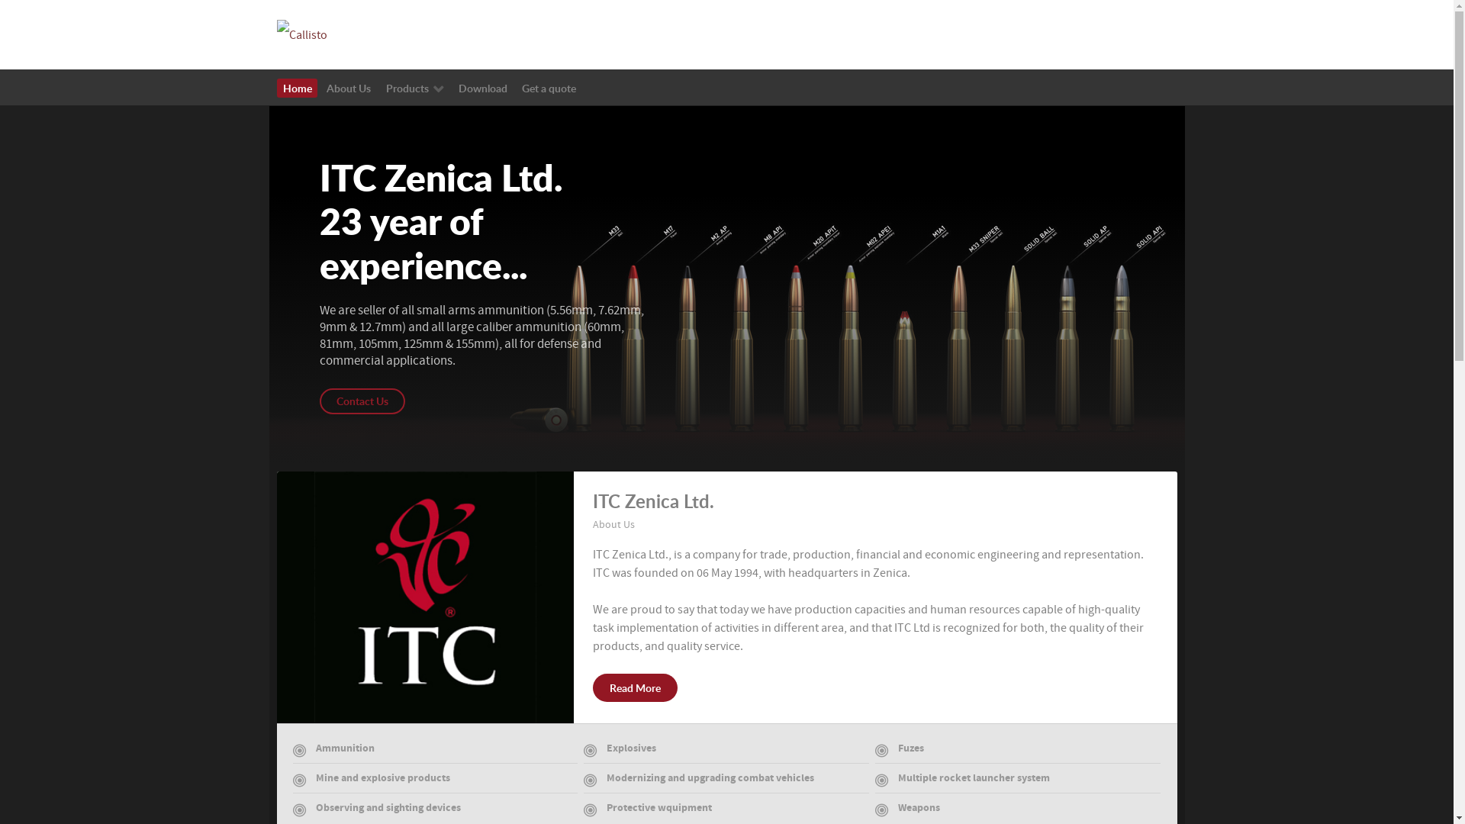 Image resolution: width=1465 pixels, height=824 pixels. What do you see at coordinates (301, 34) in the screenshot?
I see `Callisto` at bounding box center [301, 34].